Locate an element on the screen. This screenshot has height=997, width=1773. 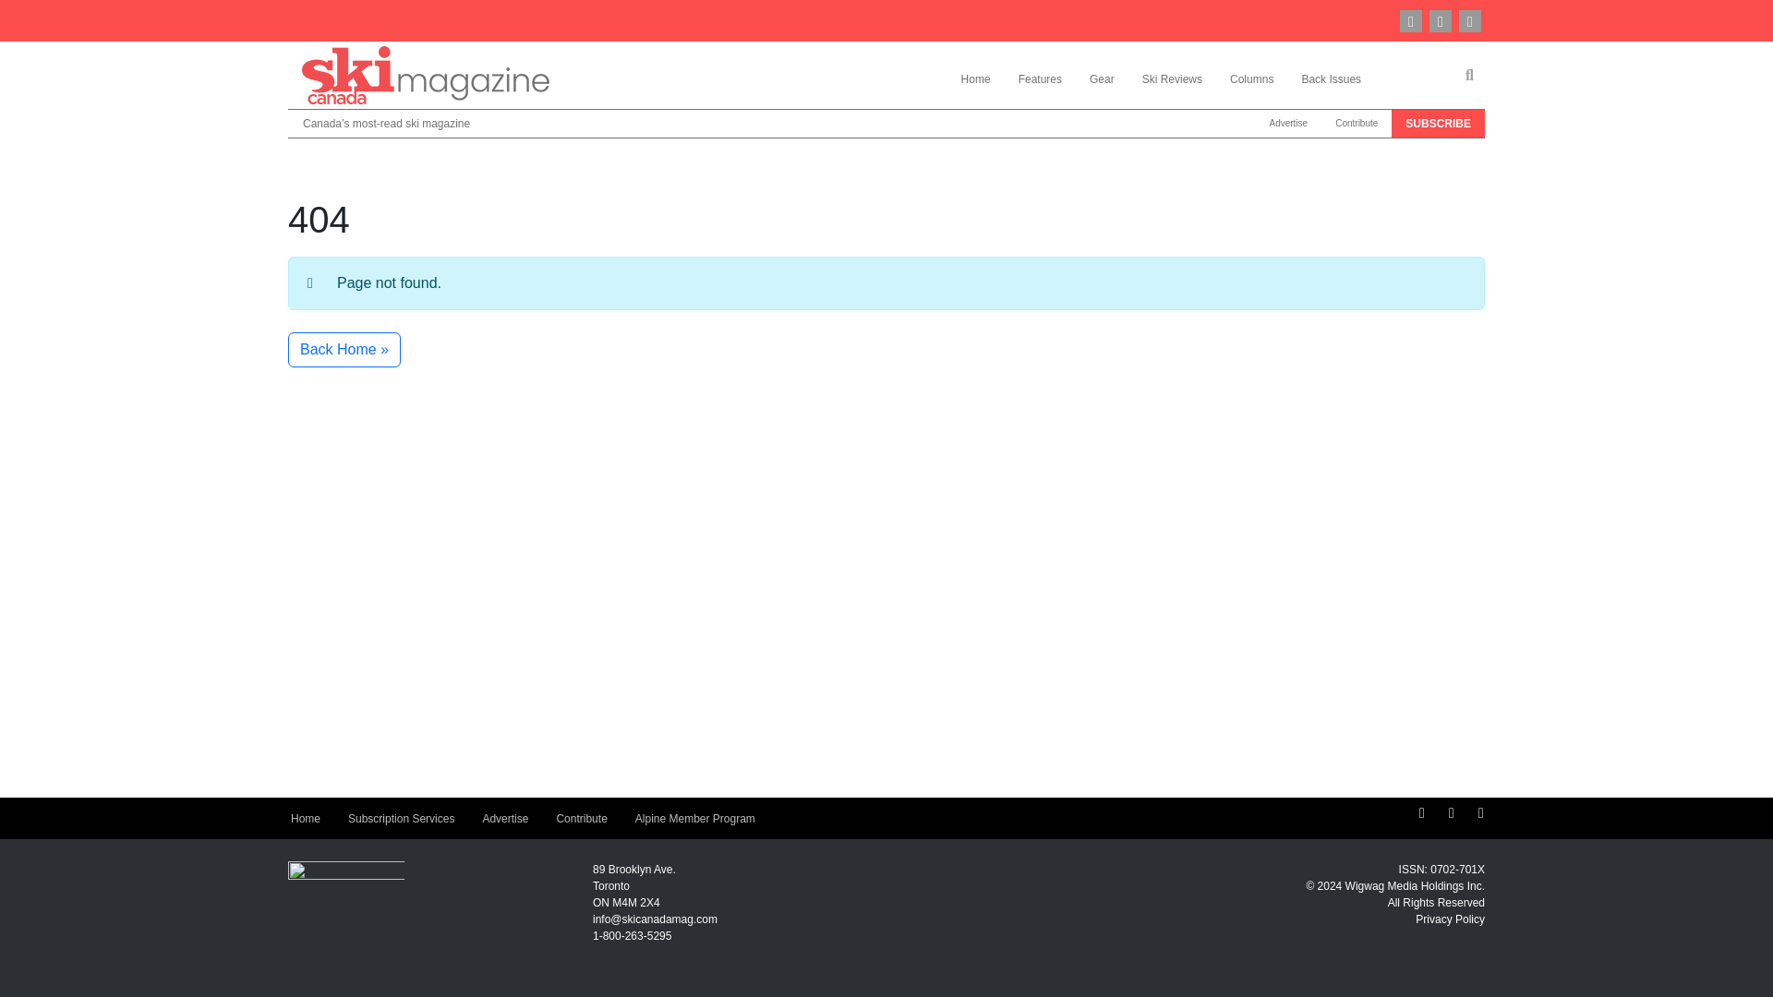
instagram is located at coordinates (1411, 19).